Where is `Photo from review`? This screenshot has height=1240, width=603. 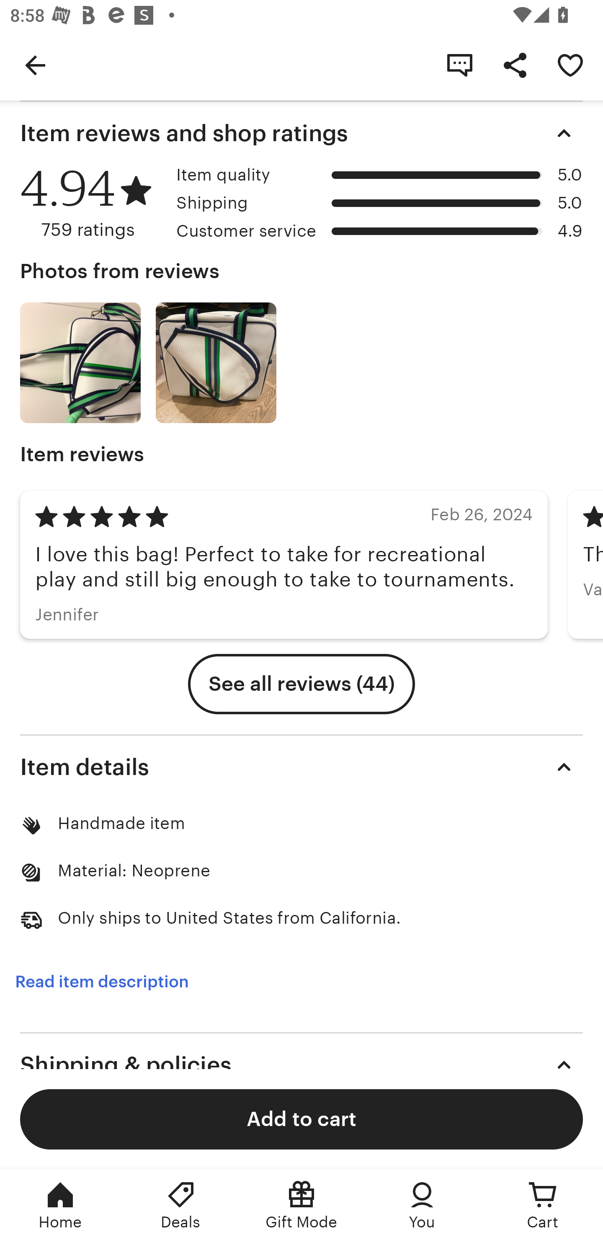
Photo from review is located at coordinates (216, 363).